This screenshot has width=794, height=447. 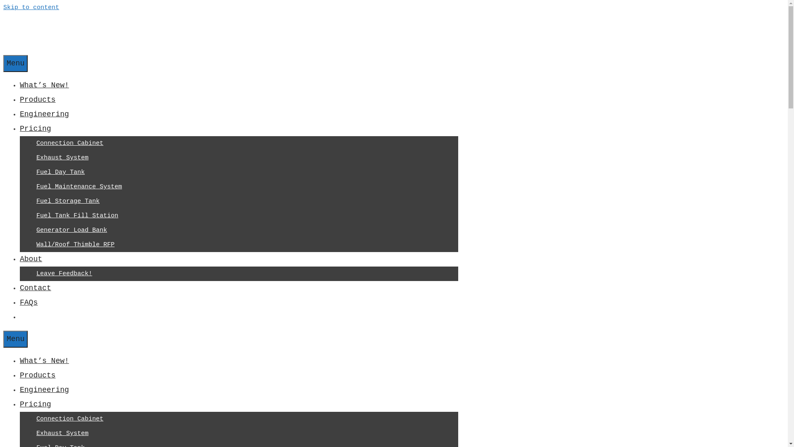 What do you see at coordinates (36, 129) in the screenshot?
I see `Pricing` at bounding box center [36, 129].